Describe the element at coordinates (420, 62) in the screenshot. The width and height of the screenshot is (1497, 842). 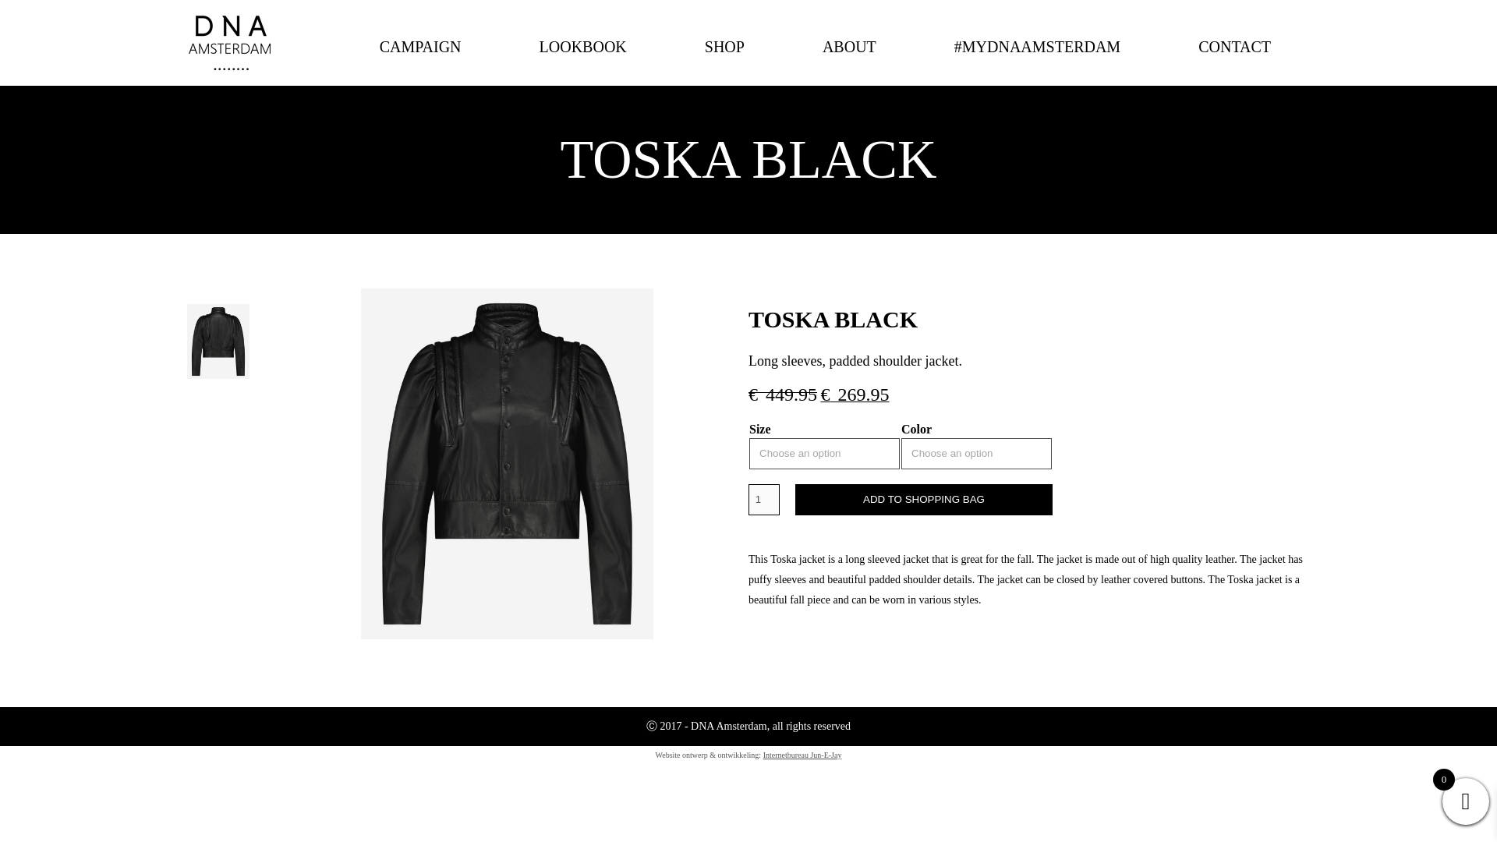
I see `CAMPAIGN` at that location.